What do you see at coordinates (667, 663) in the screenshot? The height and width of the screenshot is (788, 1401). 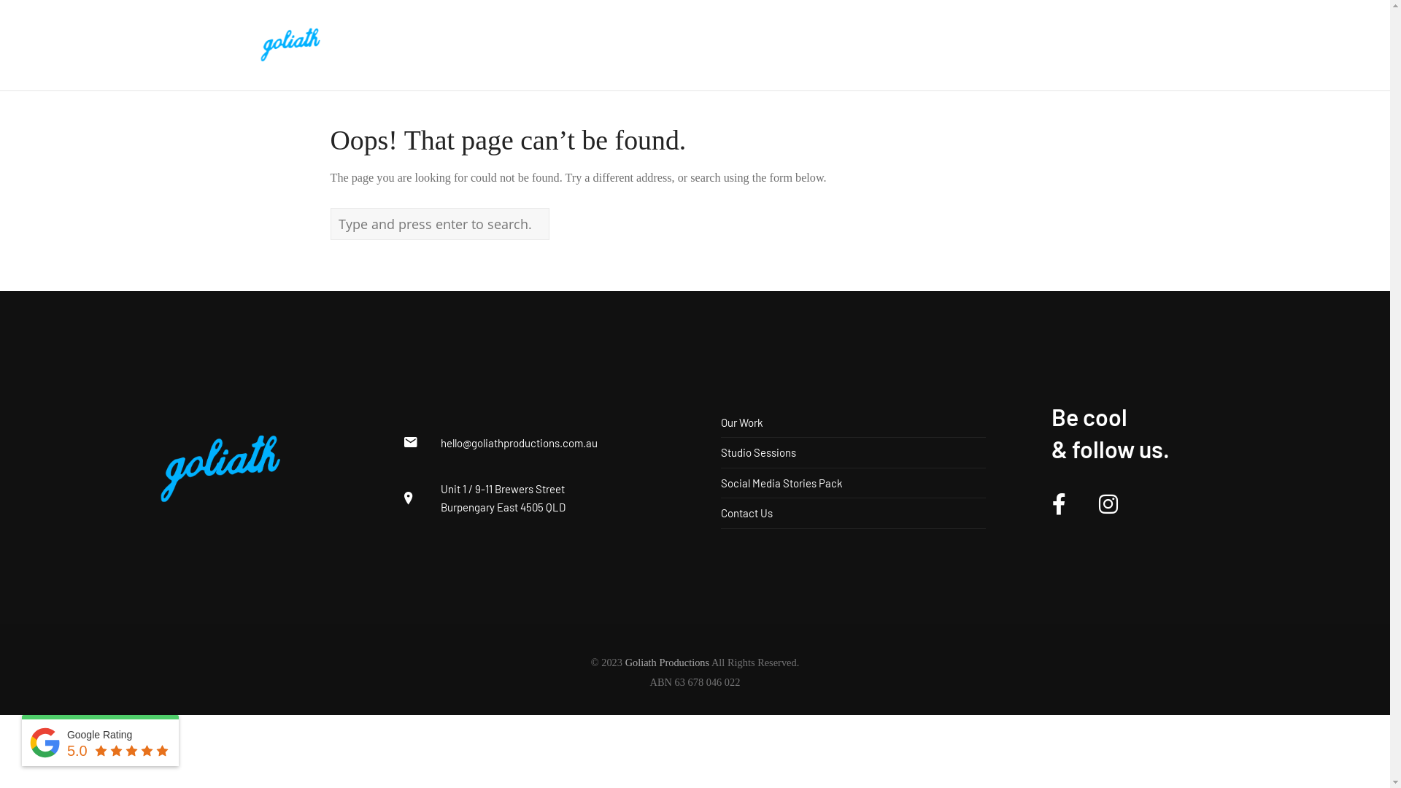 I see `Goliath Productions` at bounding box center [667, 663].